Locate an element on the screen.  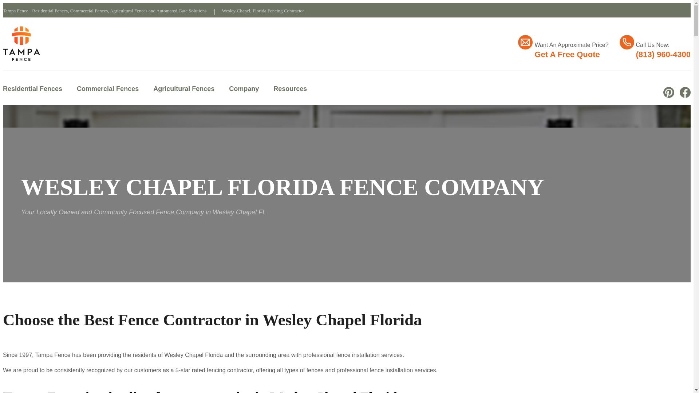
Resources is located at coordinates (290, 88).